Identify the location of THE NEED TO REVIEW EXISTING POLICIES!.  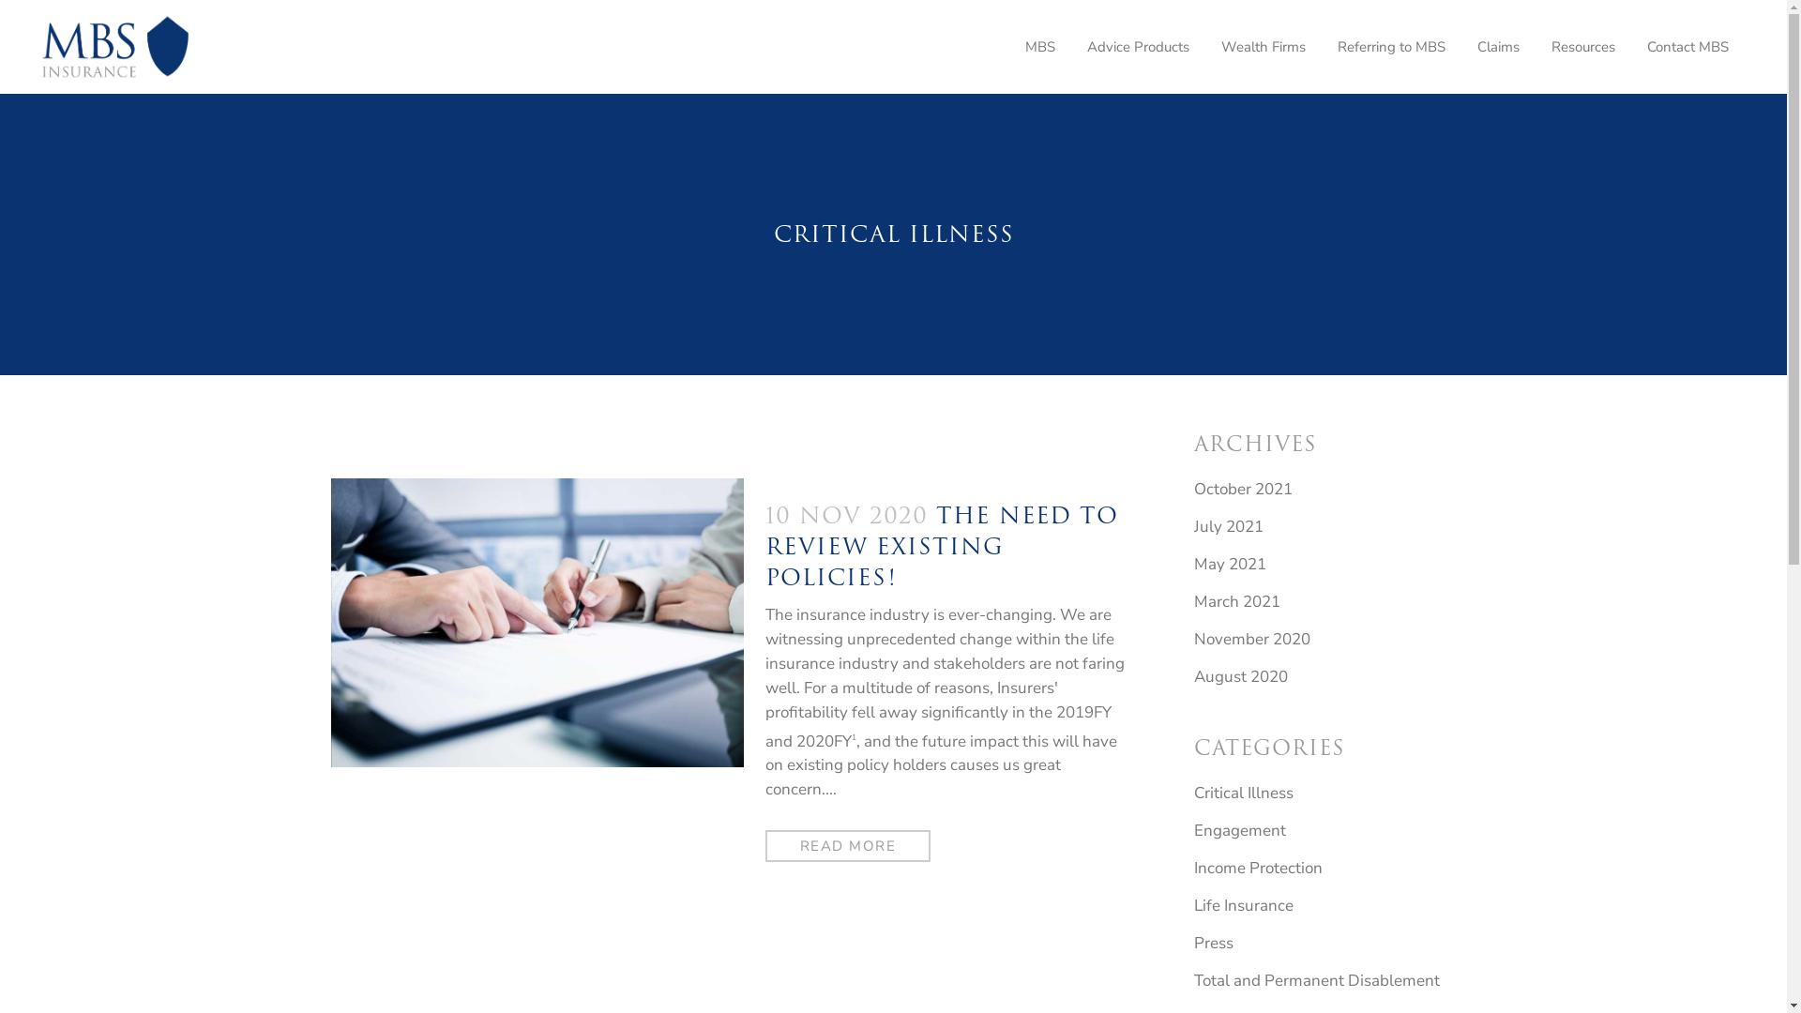
(942, 546).